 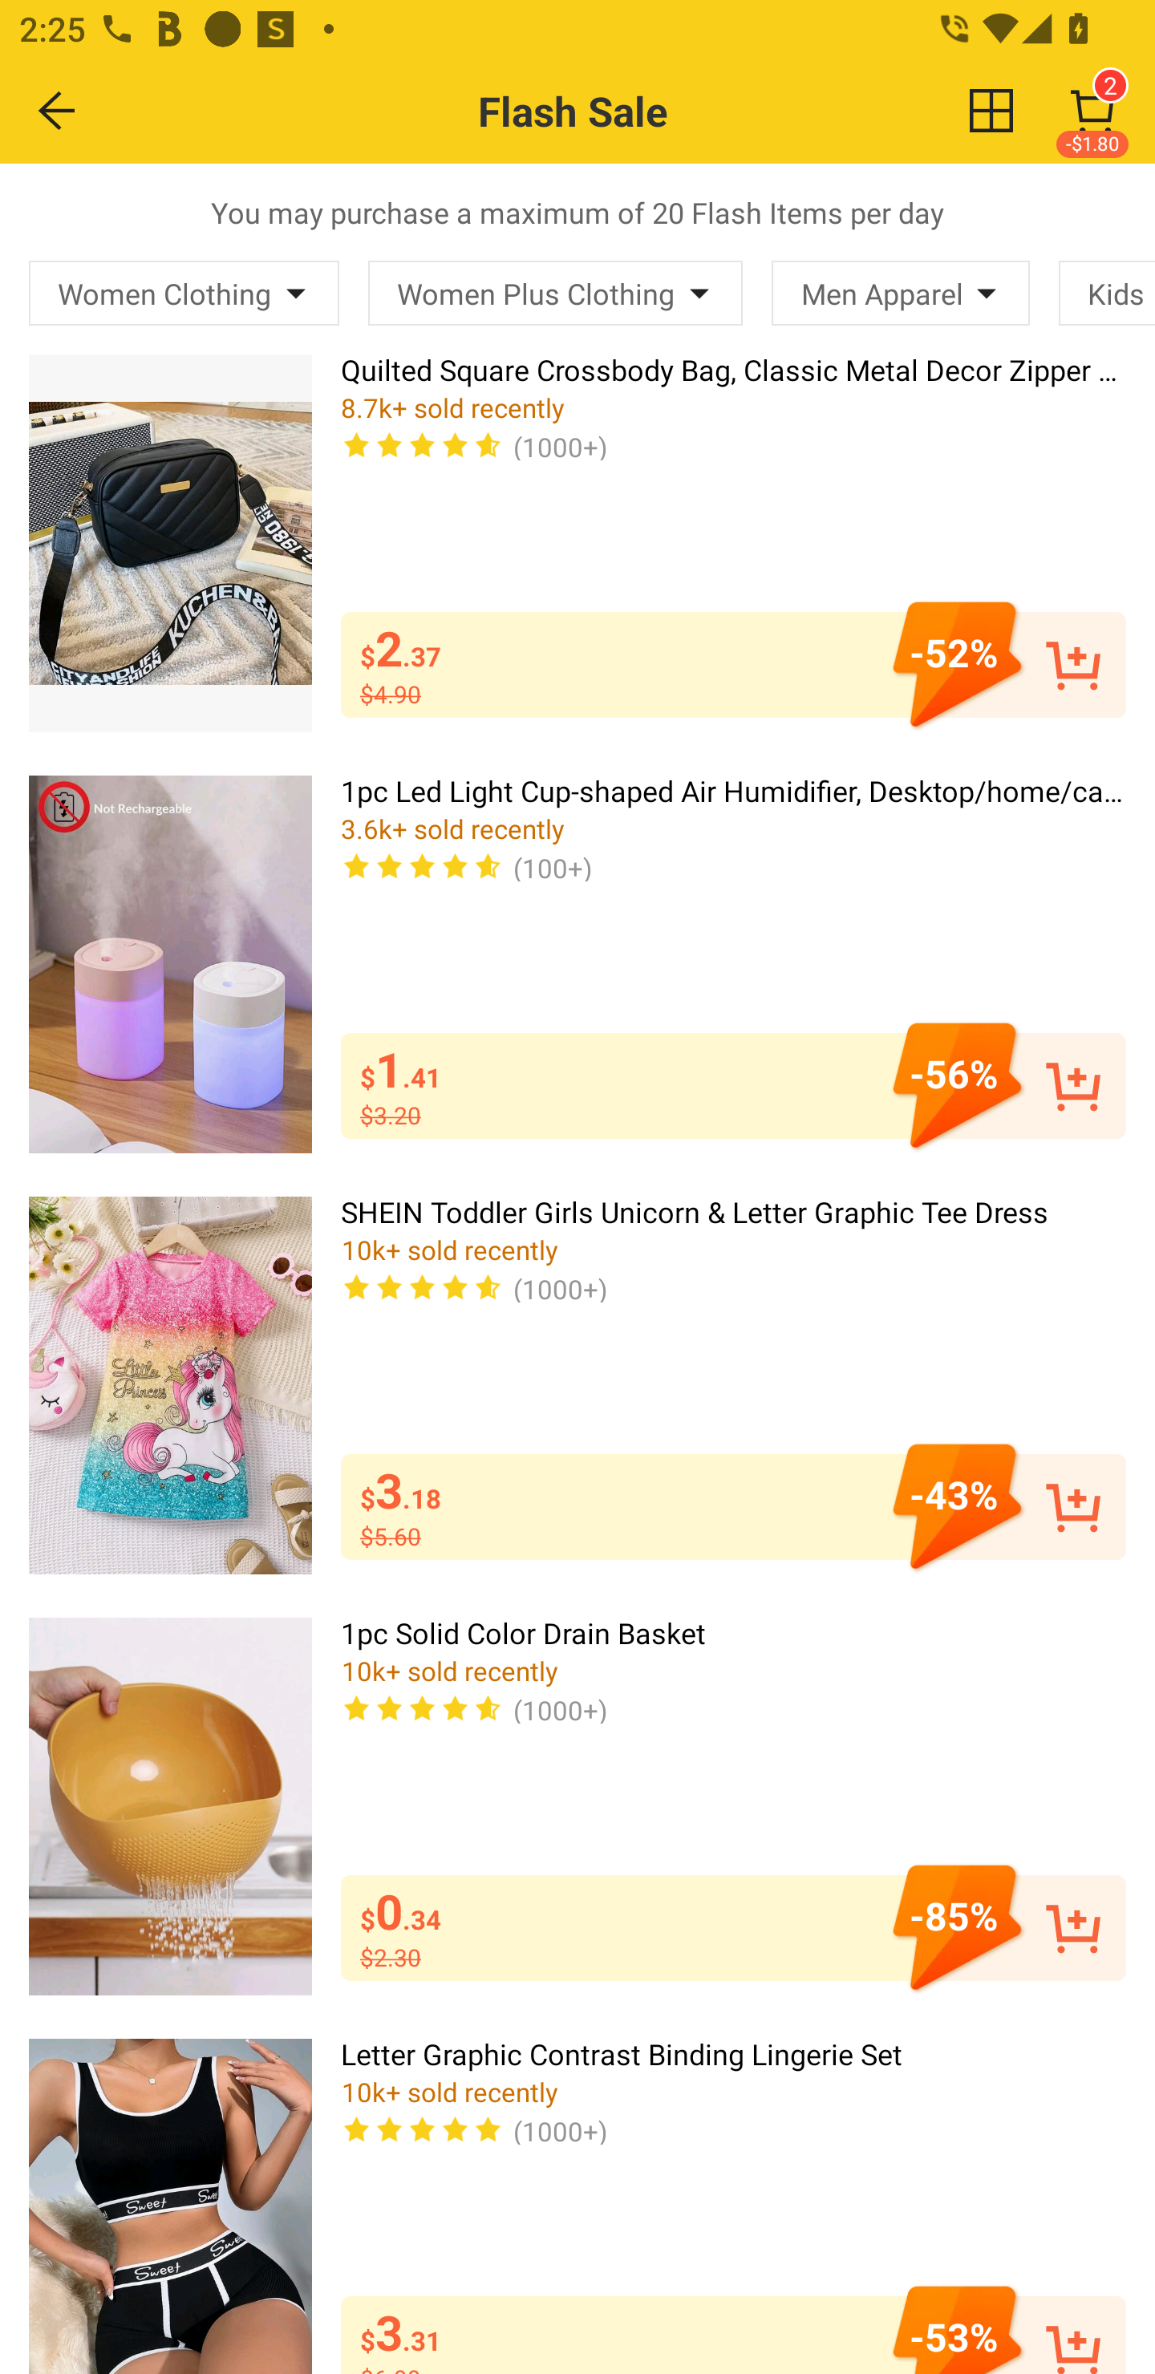 What do you see at coordinates (170, 2206) in the screenshot?
I see `Letter Graphic Contrast Binding Lingerie Set` at bounding box center [170, 2206].